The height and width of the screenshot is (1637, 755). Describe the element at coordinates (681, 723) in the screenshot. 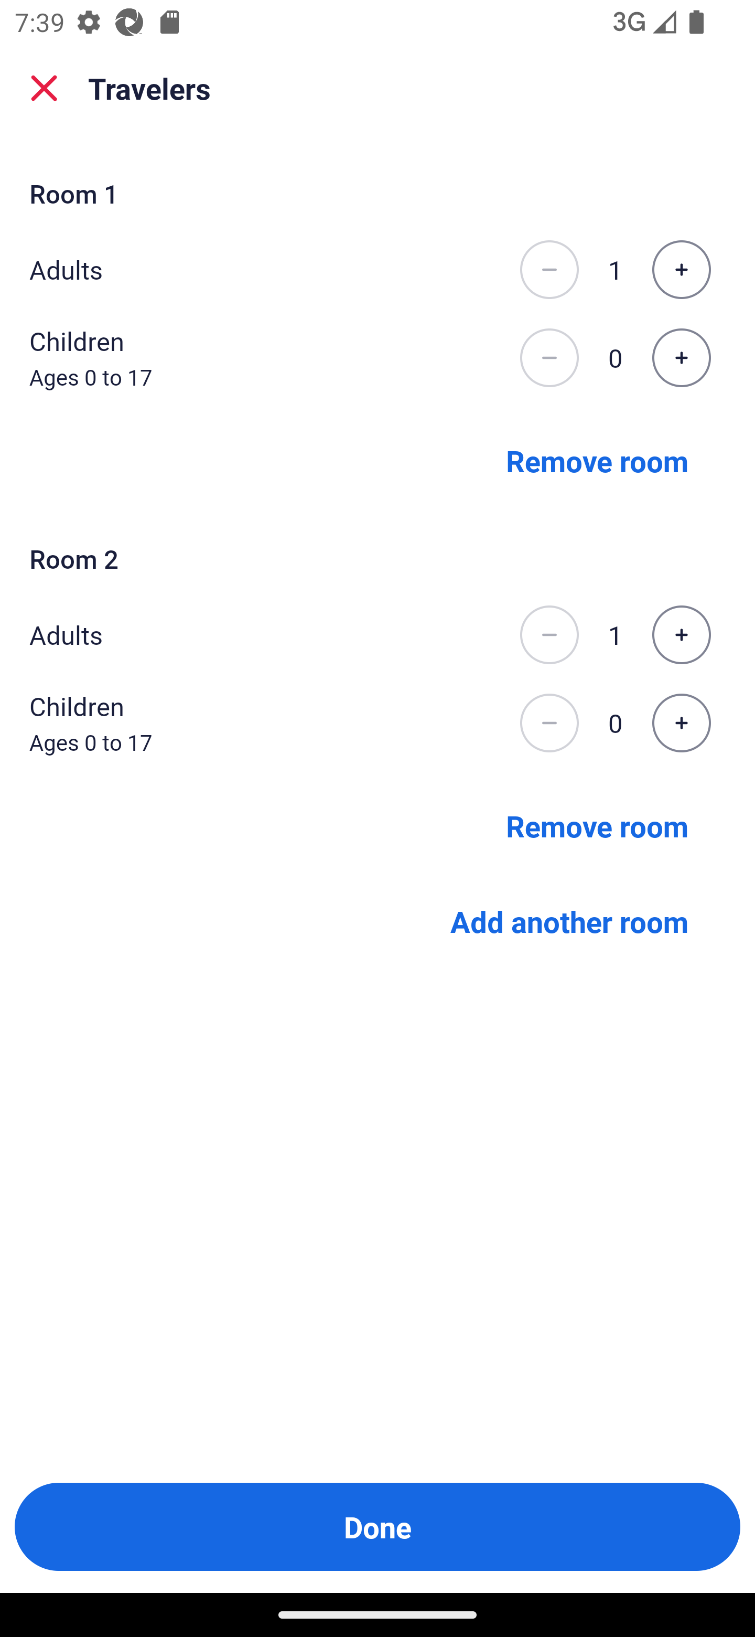

I see `Increase the number of children` at that location.